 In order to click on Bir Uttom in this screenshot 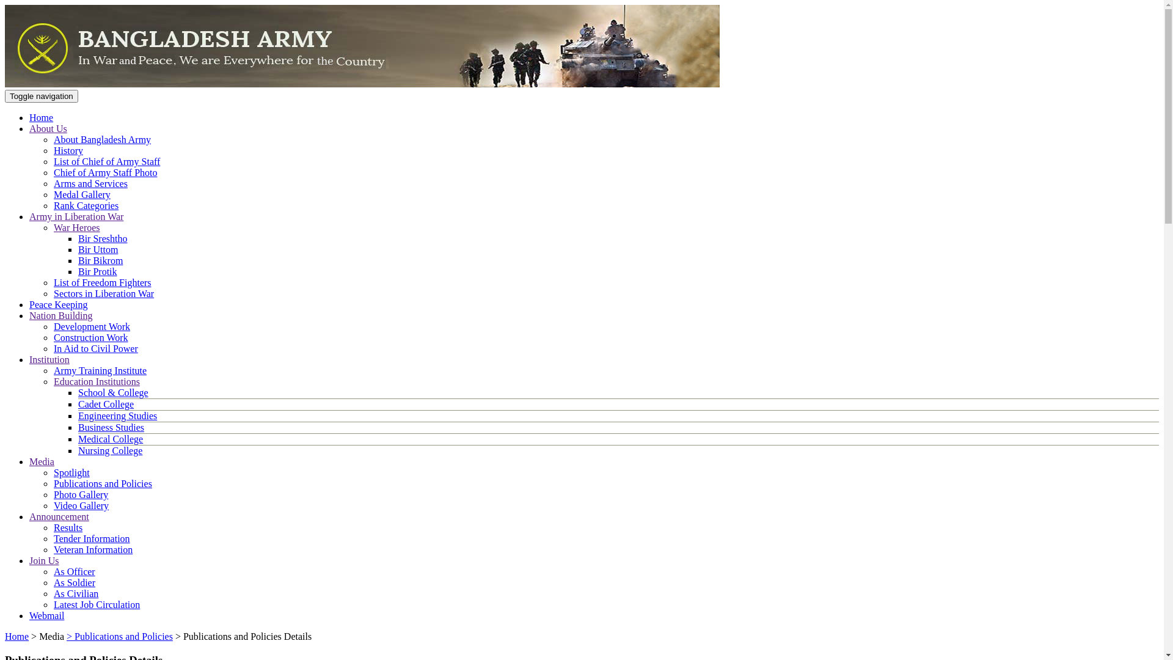, I will do `click(98, 249)`.